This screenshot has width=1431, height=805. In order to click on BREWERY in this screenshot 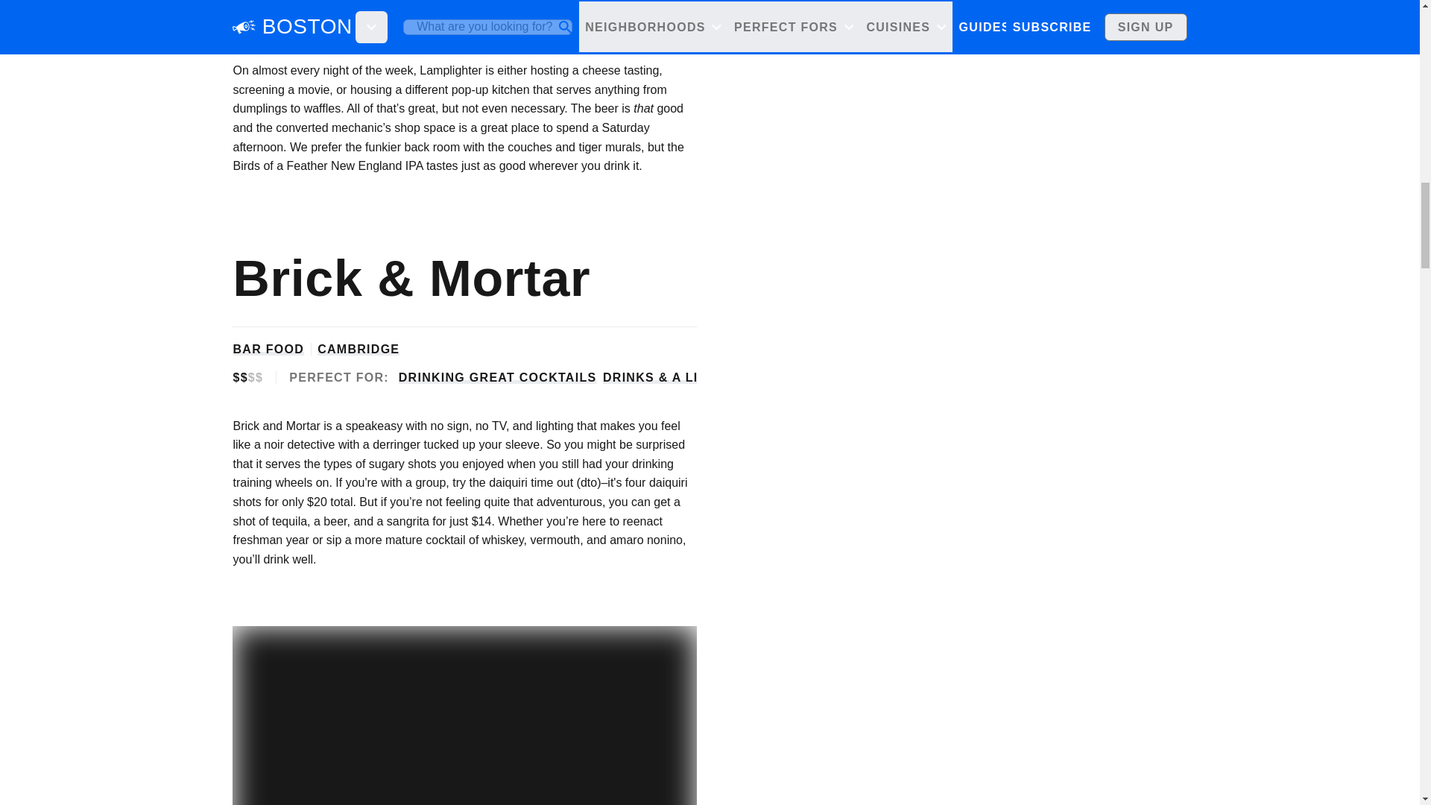, I will do `click(265, 1)`.